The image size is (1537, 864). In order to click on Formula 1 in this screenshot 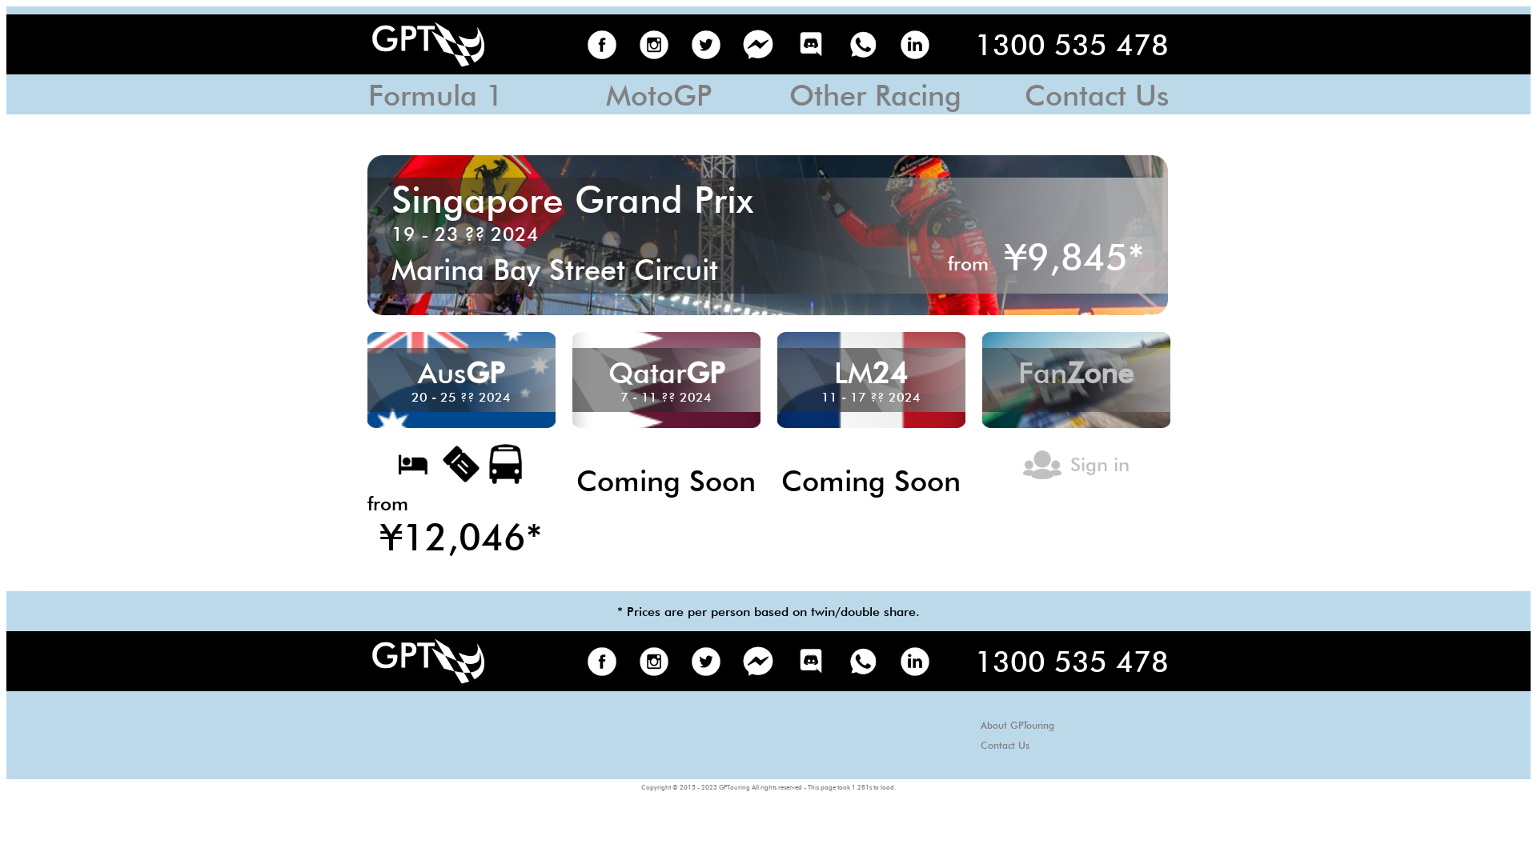, I will do `click(435, 101)`.